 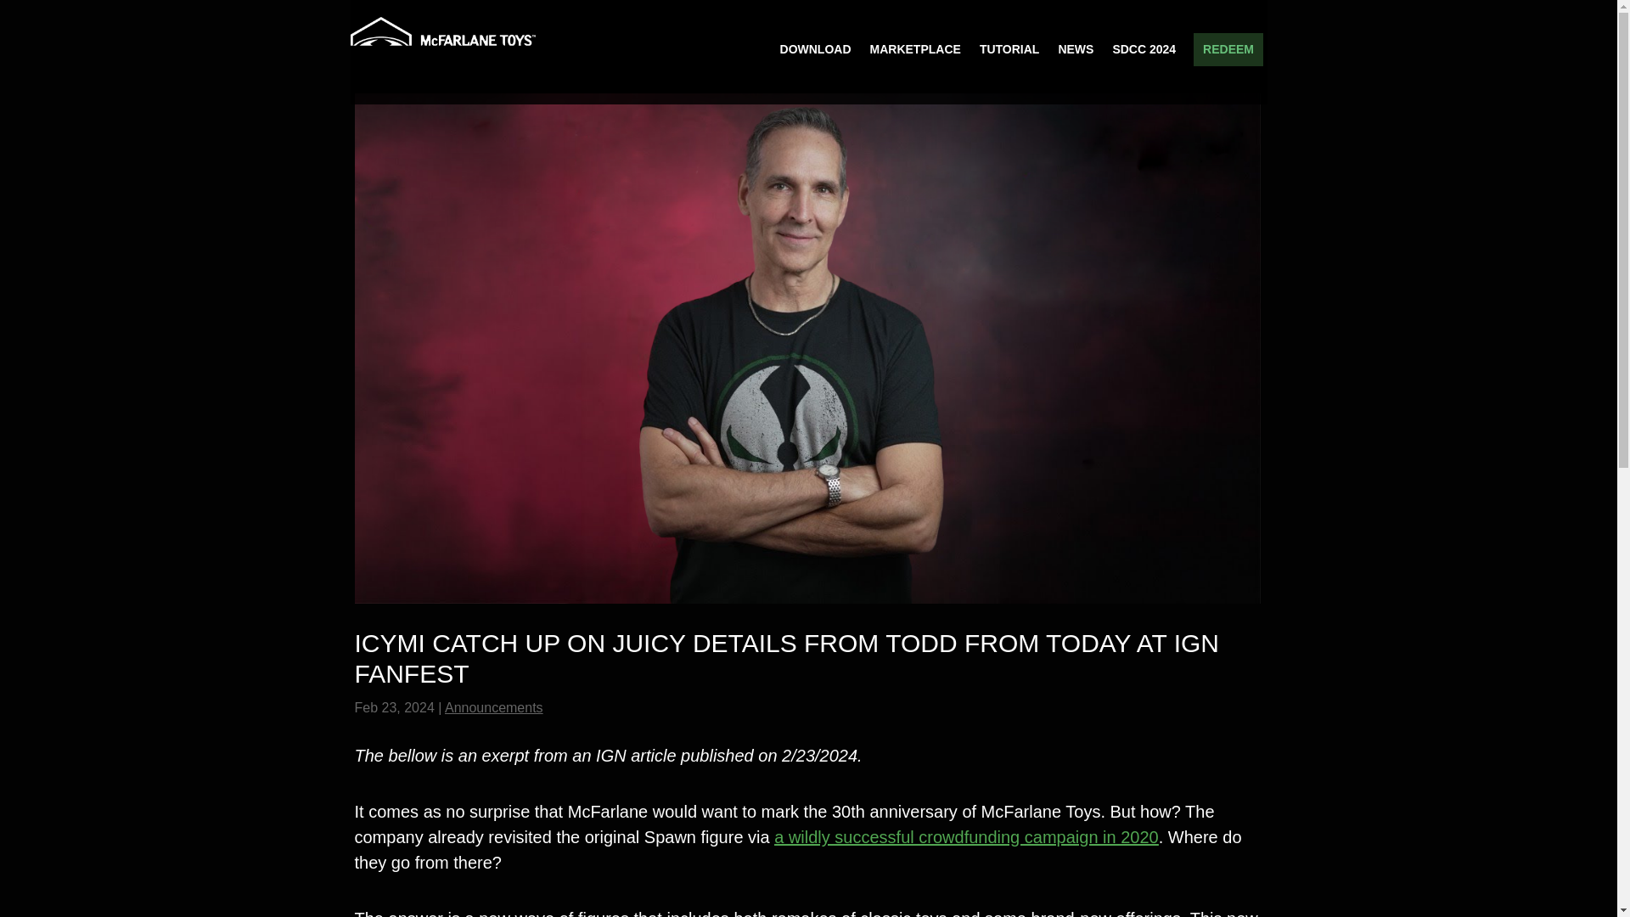 I want to click on SDCC 2024, so click(x=1143, y=59).